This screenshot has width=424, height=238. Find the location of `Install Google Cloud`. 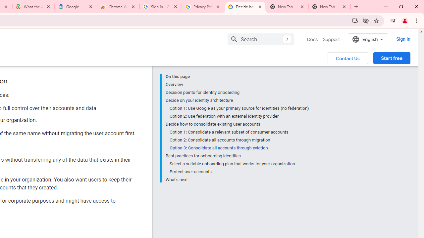

Install Google Cloud is located at coordinates (355, 20).